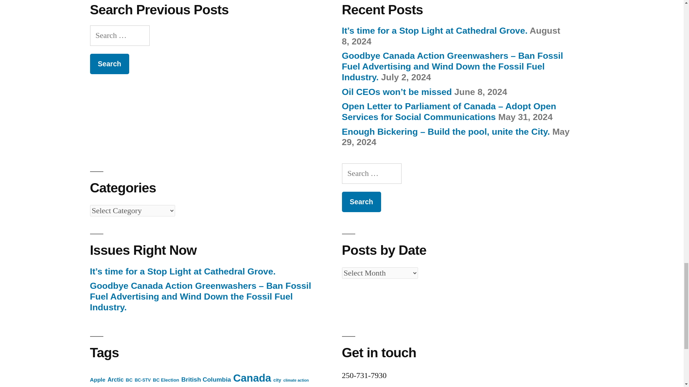 This screenshot has width=689, height=387. Describe the element at coordinates (109, 64) in the screenshot. I see `Search` at that location.